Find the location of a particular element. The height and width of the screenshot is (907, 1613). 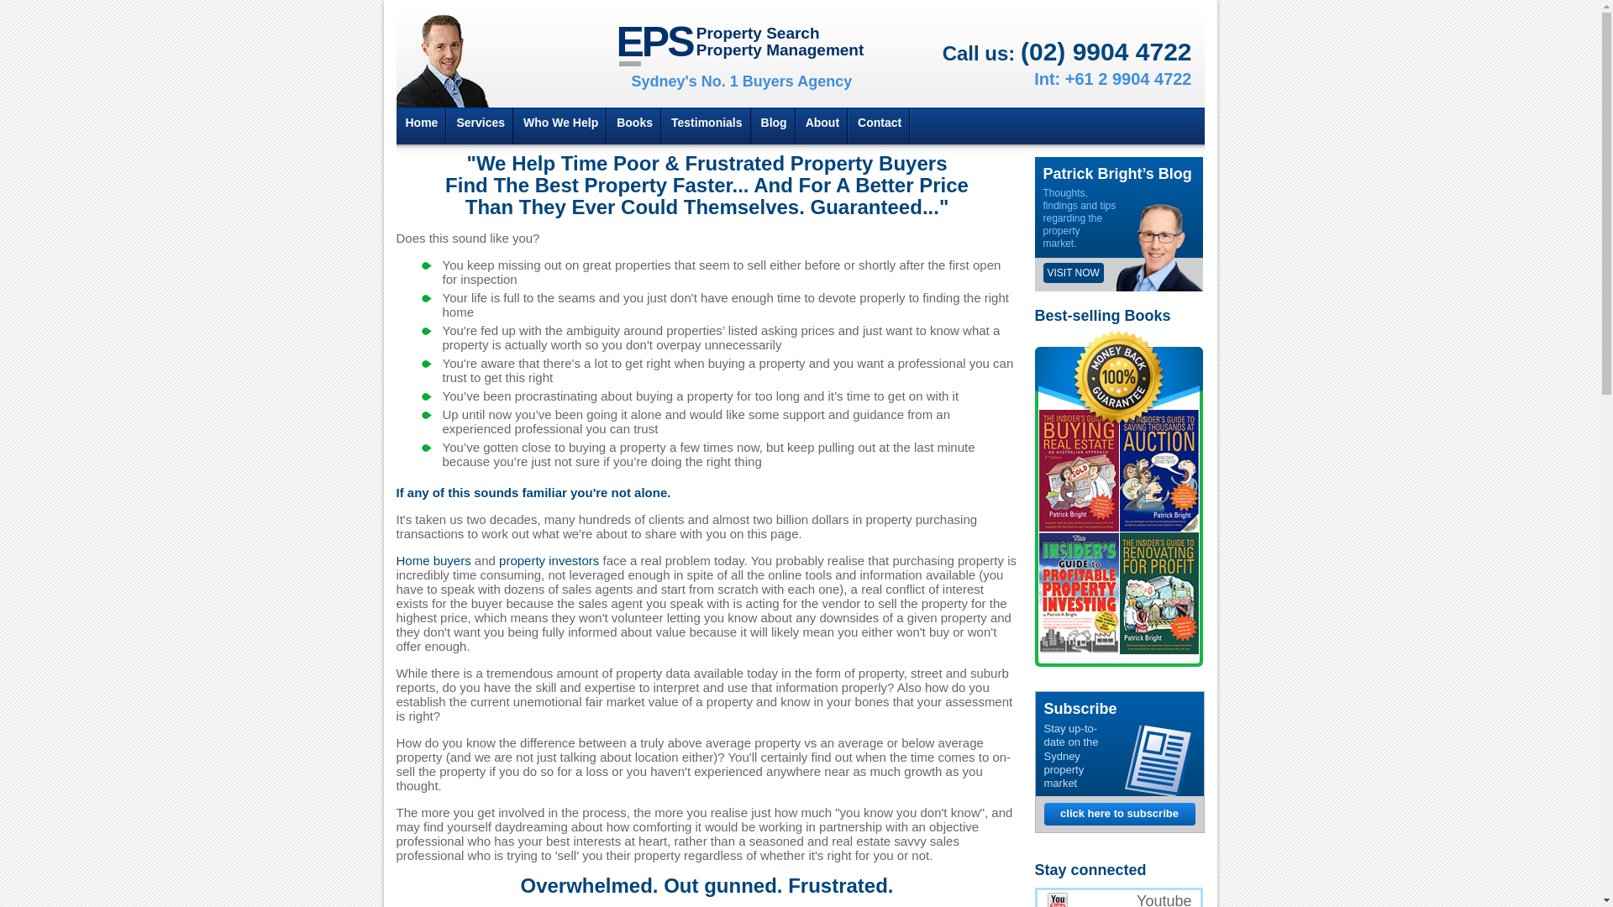

EPS Property Search
Property Management is located at coordinates (741, 44).